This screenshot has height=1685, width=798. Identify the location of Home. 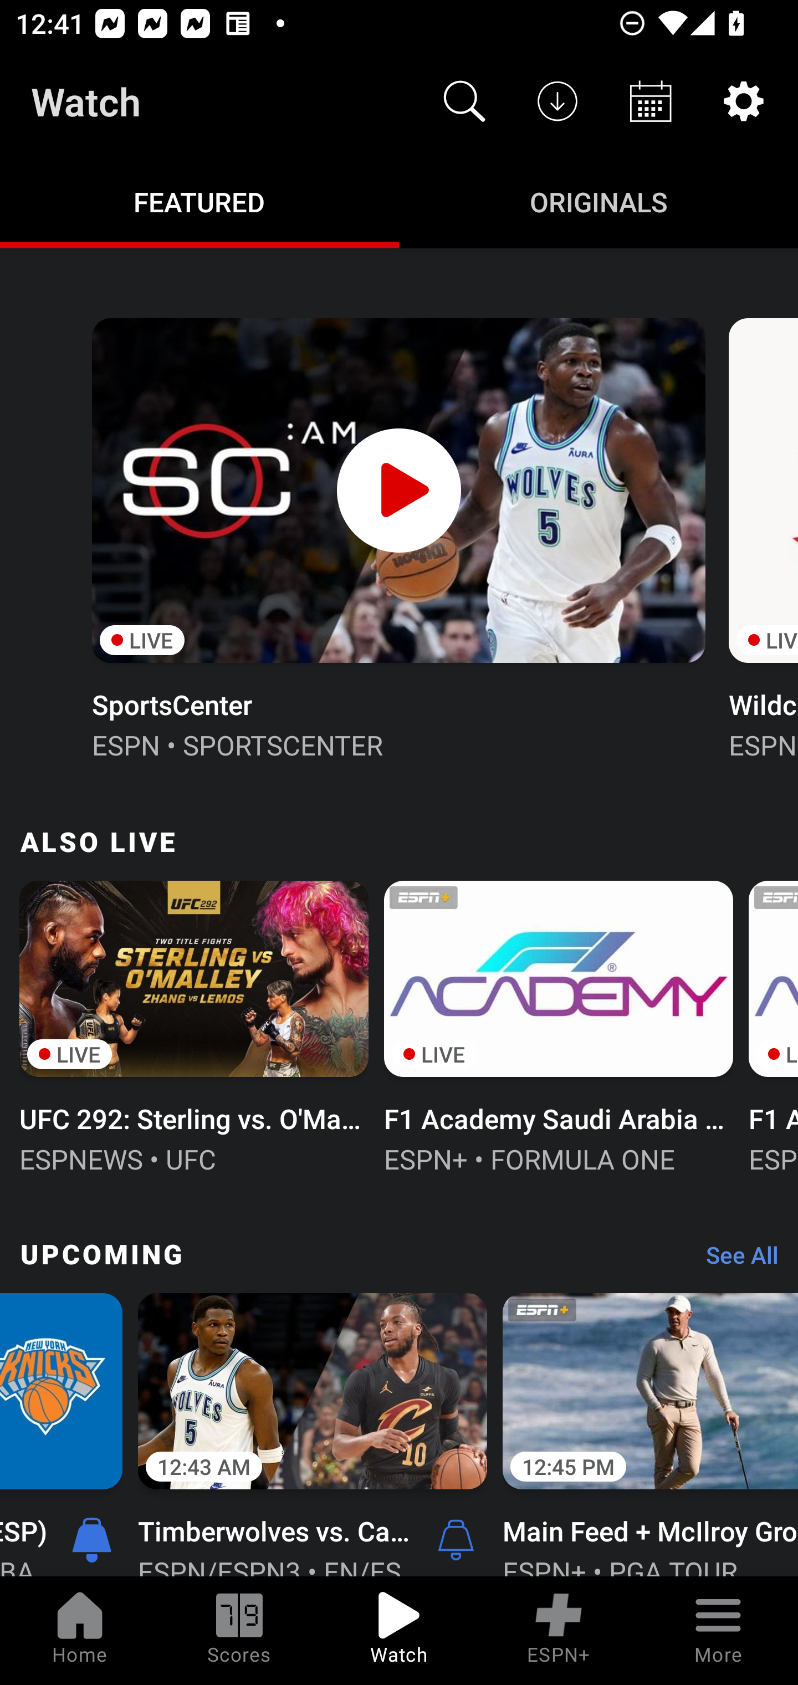
(80, 1631).